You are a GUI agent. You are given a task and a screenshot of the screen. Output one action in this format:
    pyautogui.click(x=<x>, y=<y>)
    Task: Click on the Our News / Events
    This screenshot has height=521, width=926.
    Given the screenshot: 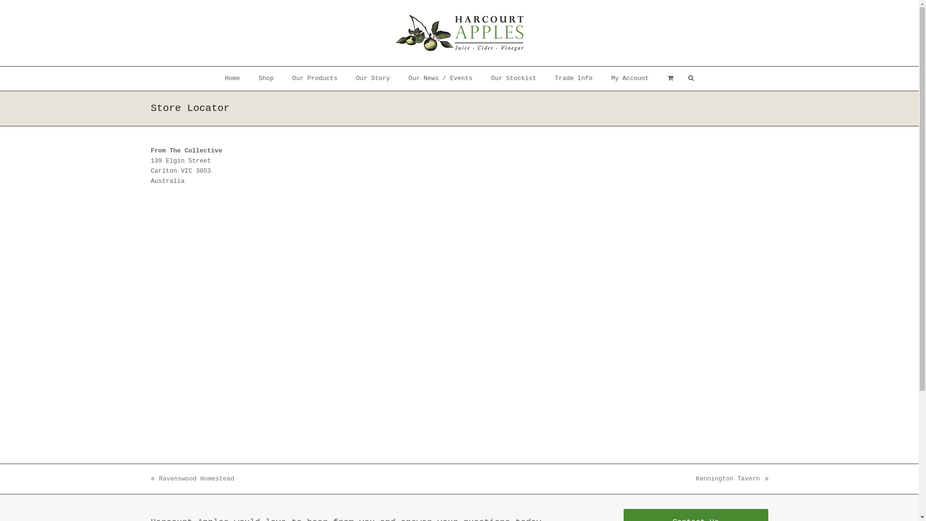 What is the action you would take?
    pyautogui.click(x=440, y=79)
    